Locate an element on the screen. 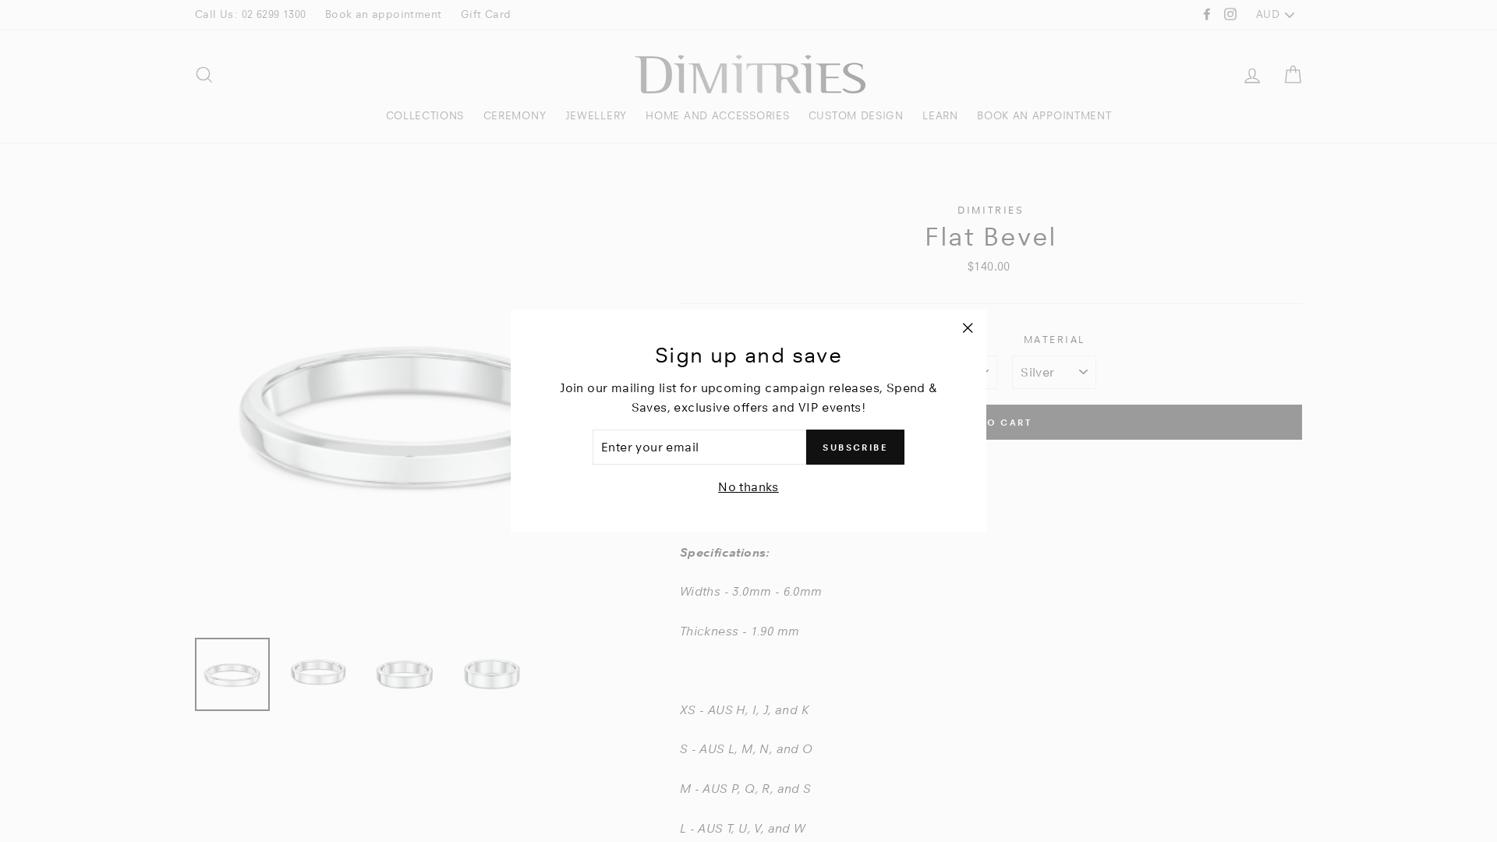  Call Us: 02 6299 1300 is located at coordinates (250, 15).